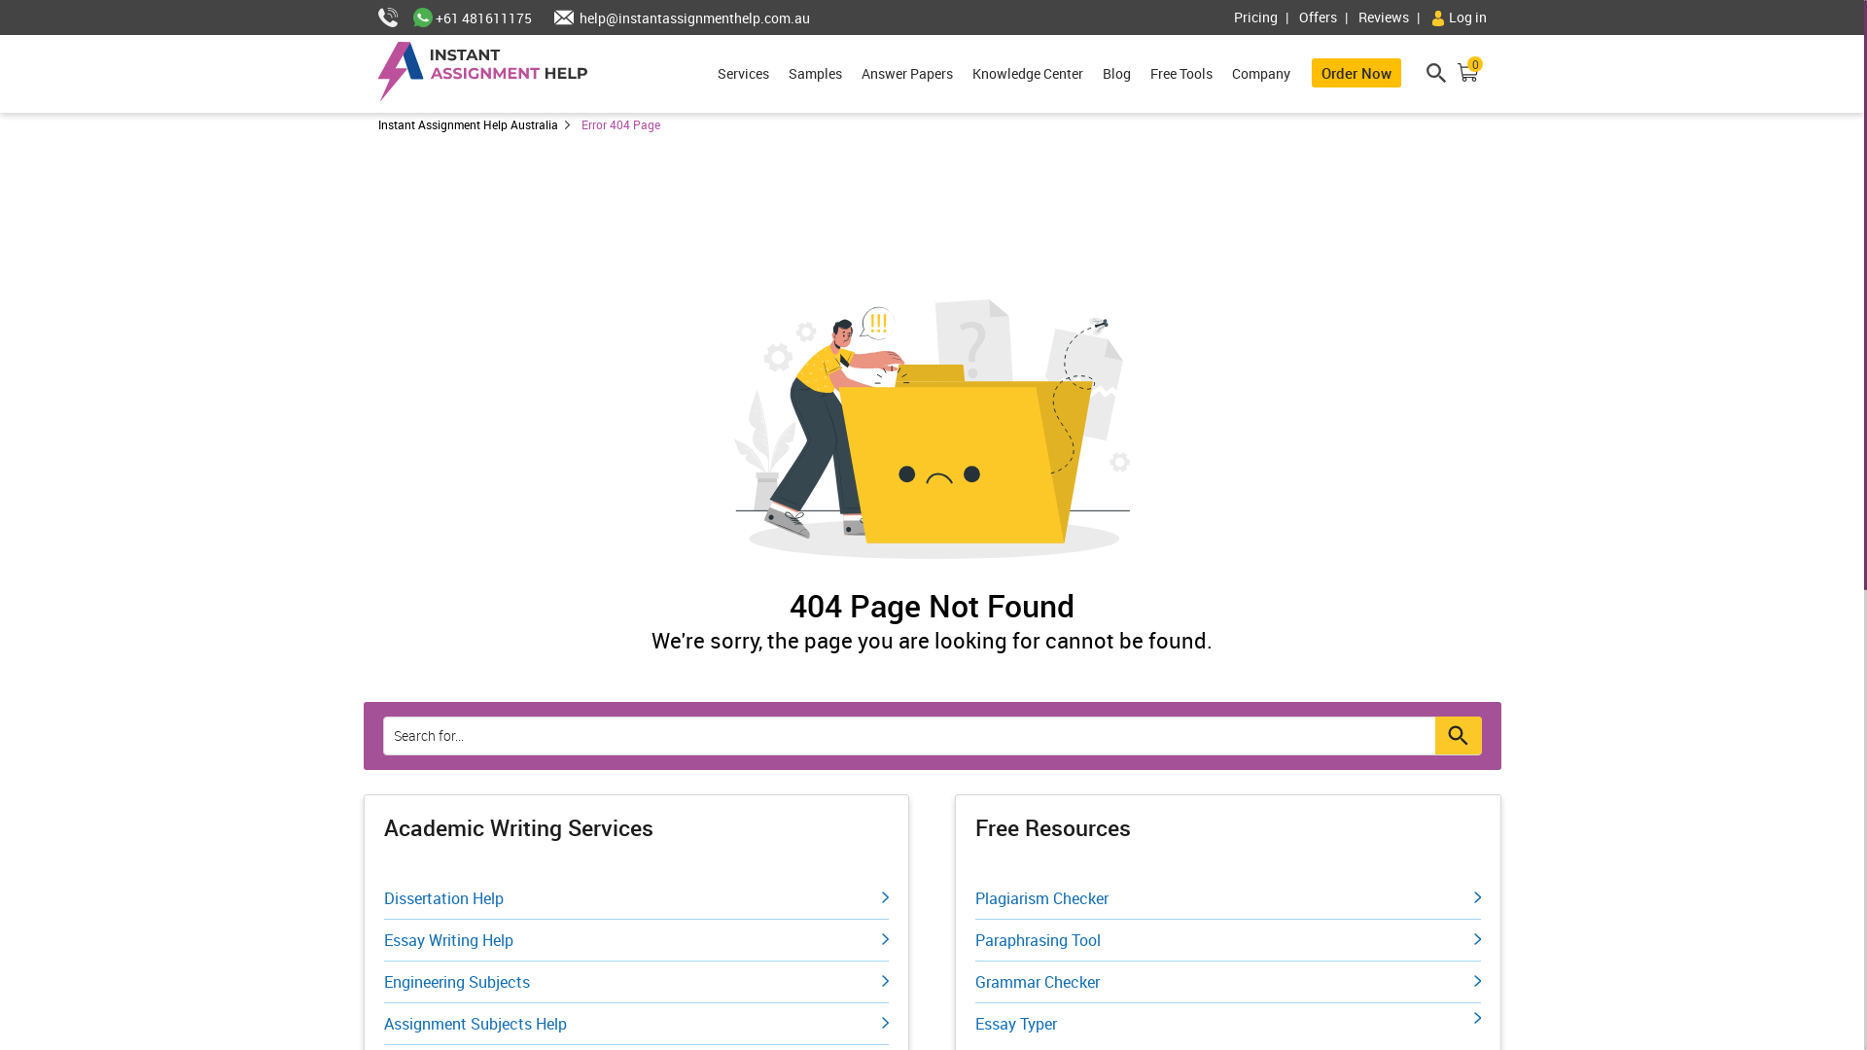 The image size is (1867, 1050). What do you see at coordinates (636, 898) in the screenshot?
I see `Dissertation Help` at bounding box center [636, 898].